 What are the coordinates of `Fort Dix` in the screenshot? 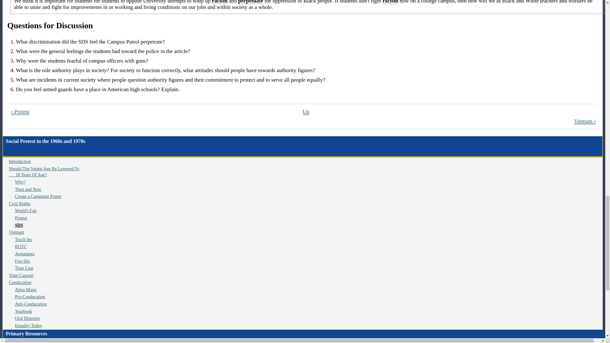 It's located at (22, 261).